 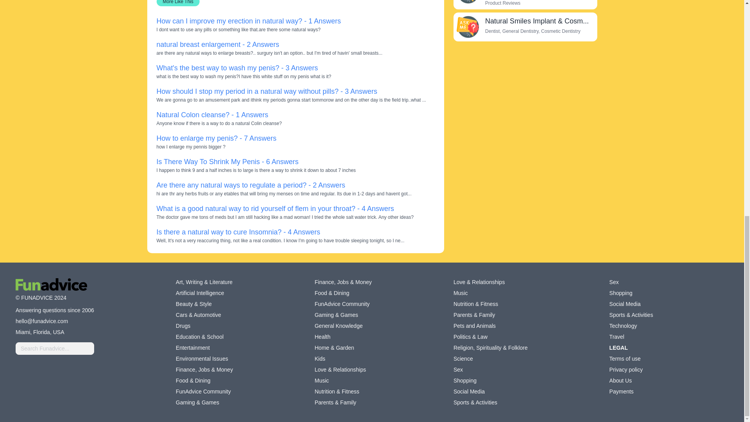 I want to click on Natural Colon cleanse? - 1 Answers, so click(x=212, y=115).